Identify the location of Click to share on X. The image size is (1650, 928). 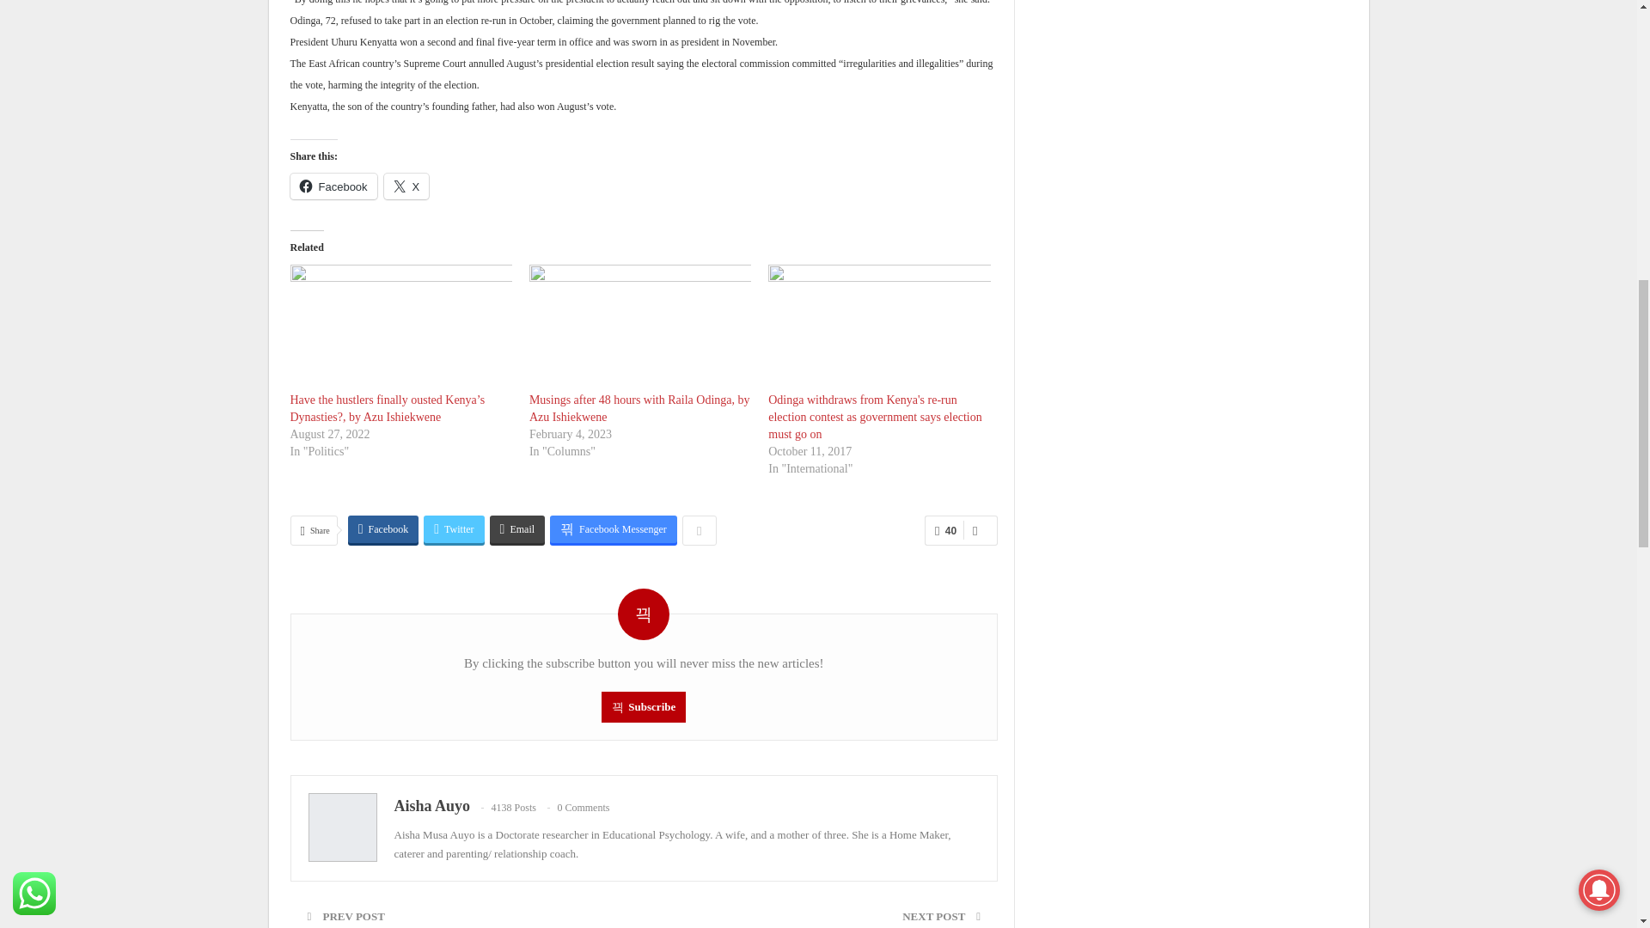
(406, 186).